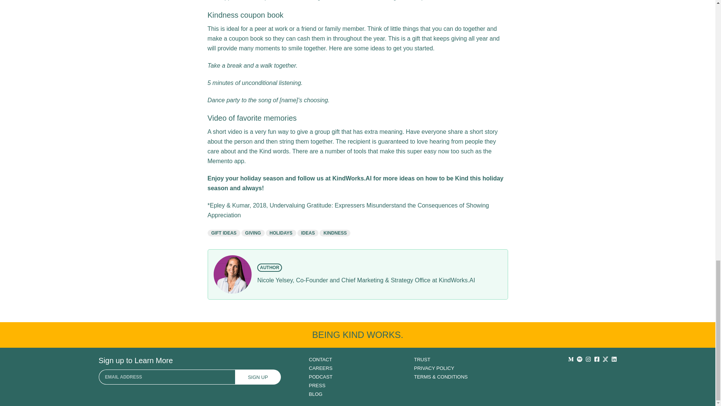 This screenshot has width=721, height=406. I want to click on HOLIDAYS, so click(281, 233).